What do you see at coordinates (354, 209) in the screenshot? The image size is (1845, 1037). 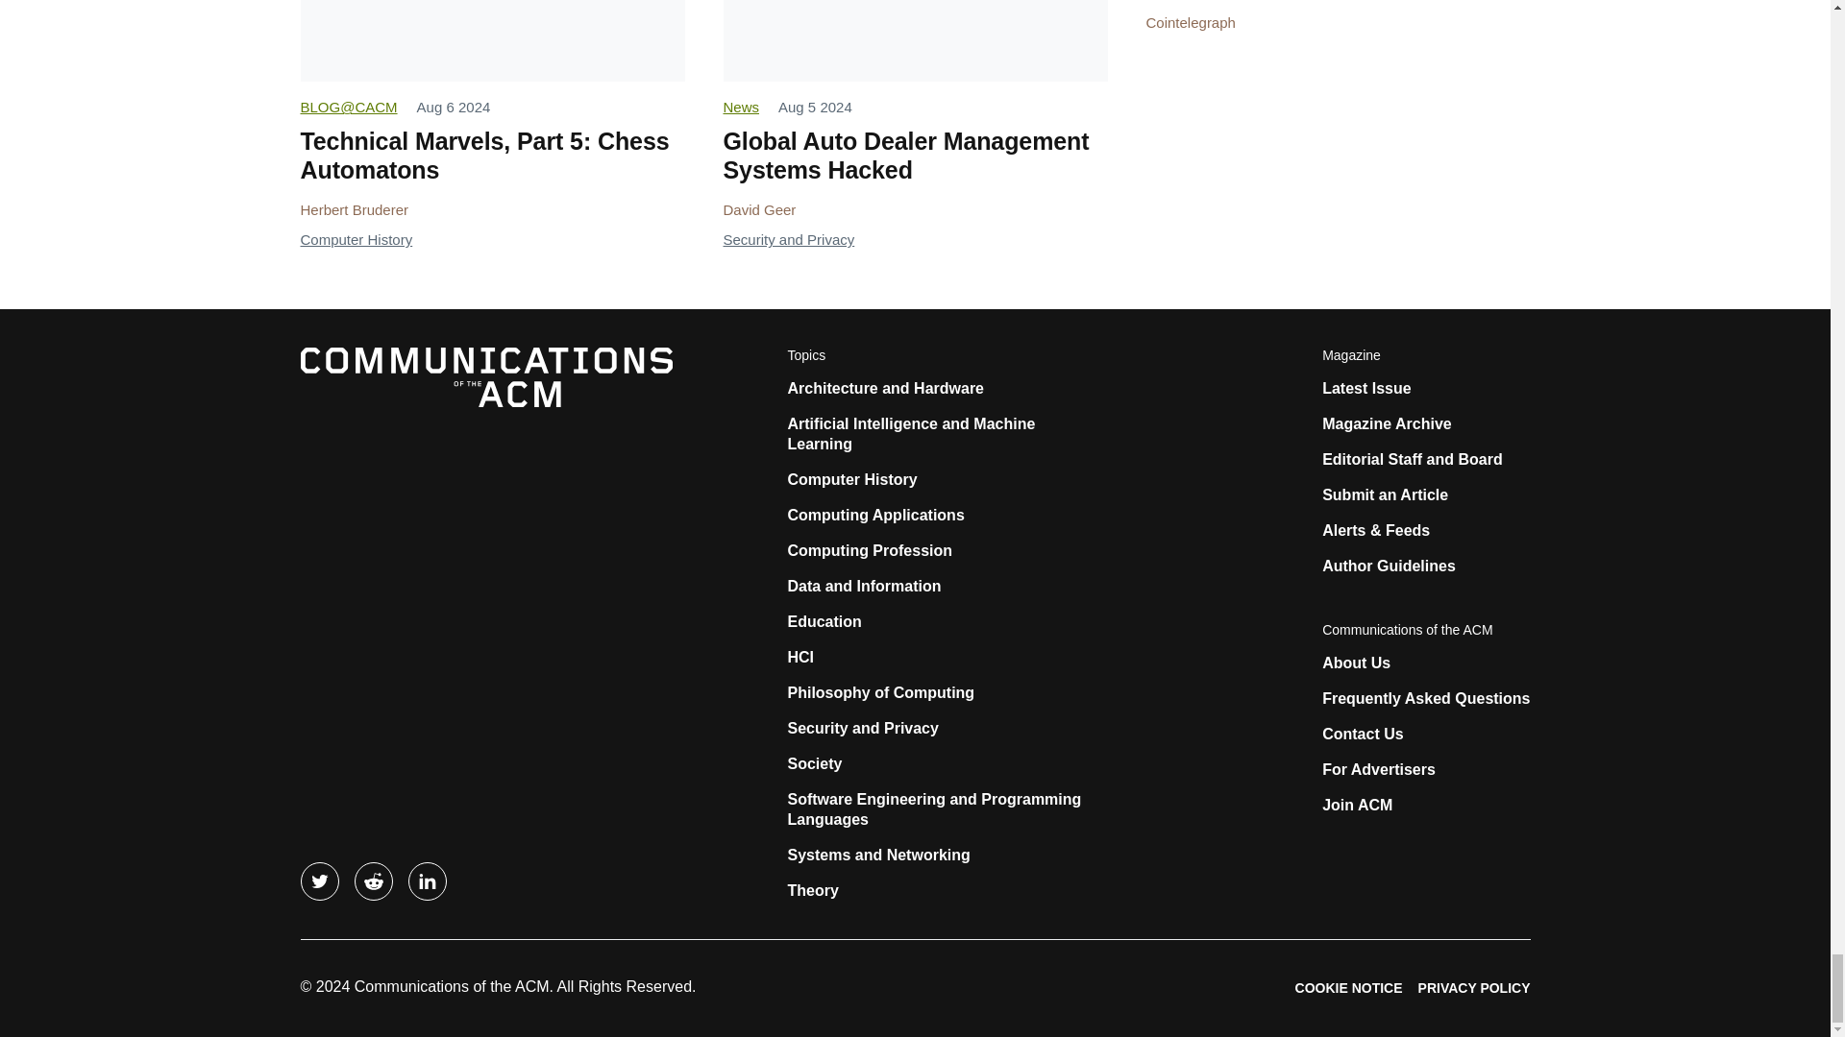 I see `Posts by Herbert Bruderer` at bounding box center [354, 209].